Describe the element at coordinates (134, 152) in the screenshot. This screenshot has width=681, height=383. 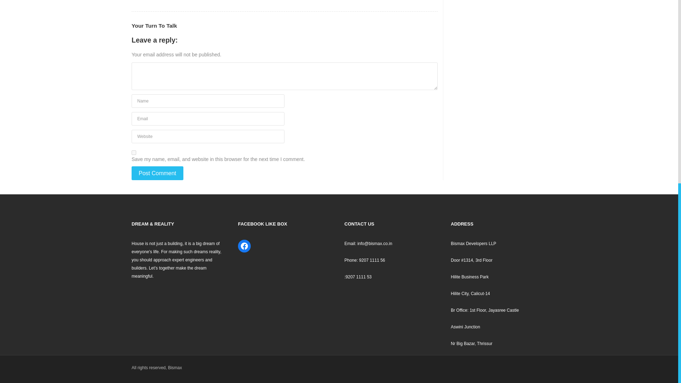
I see `yes` at that location.